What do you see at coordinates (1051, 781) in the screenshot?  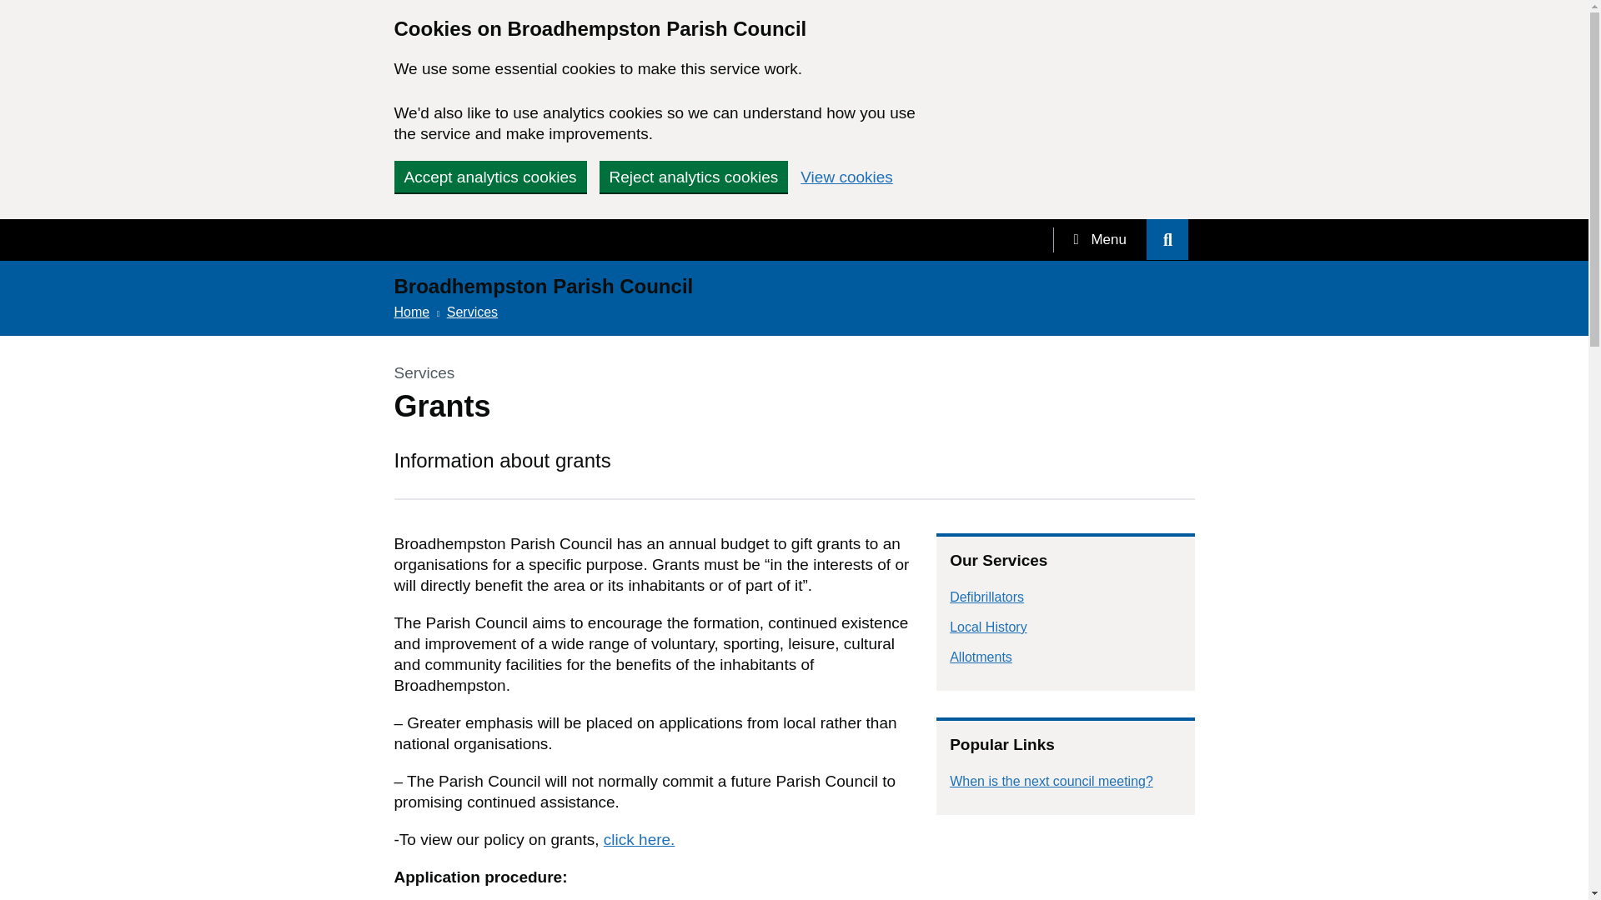 I see `When is the next council meeting?` at bounding box center [1051, 781].